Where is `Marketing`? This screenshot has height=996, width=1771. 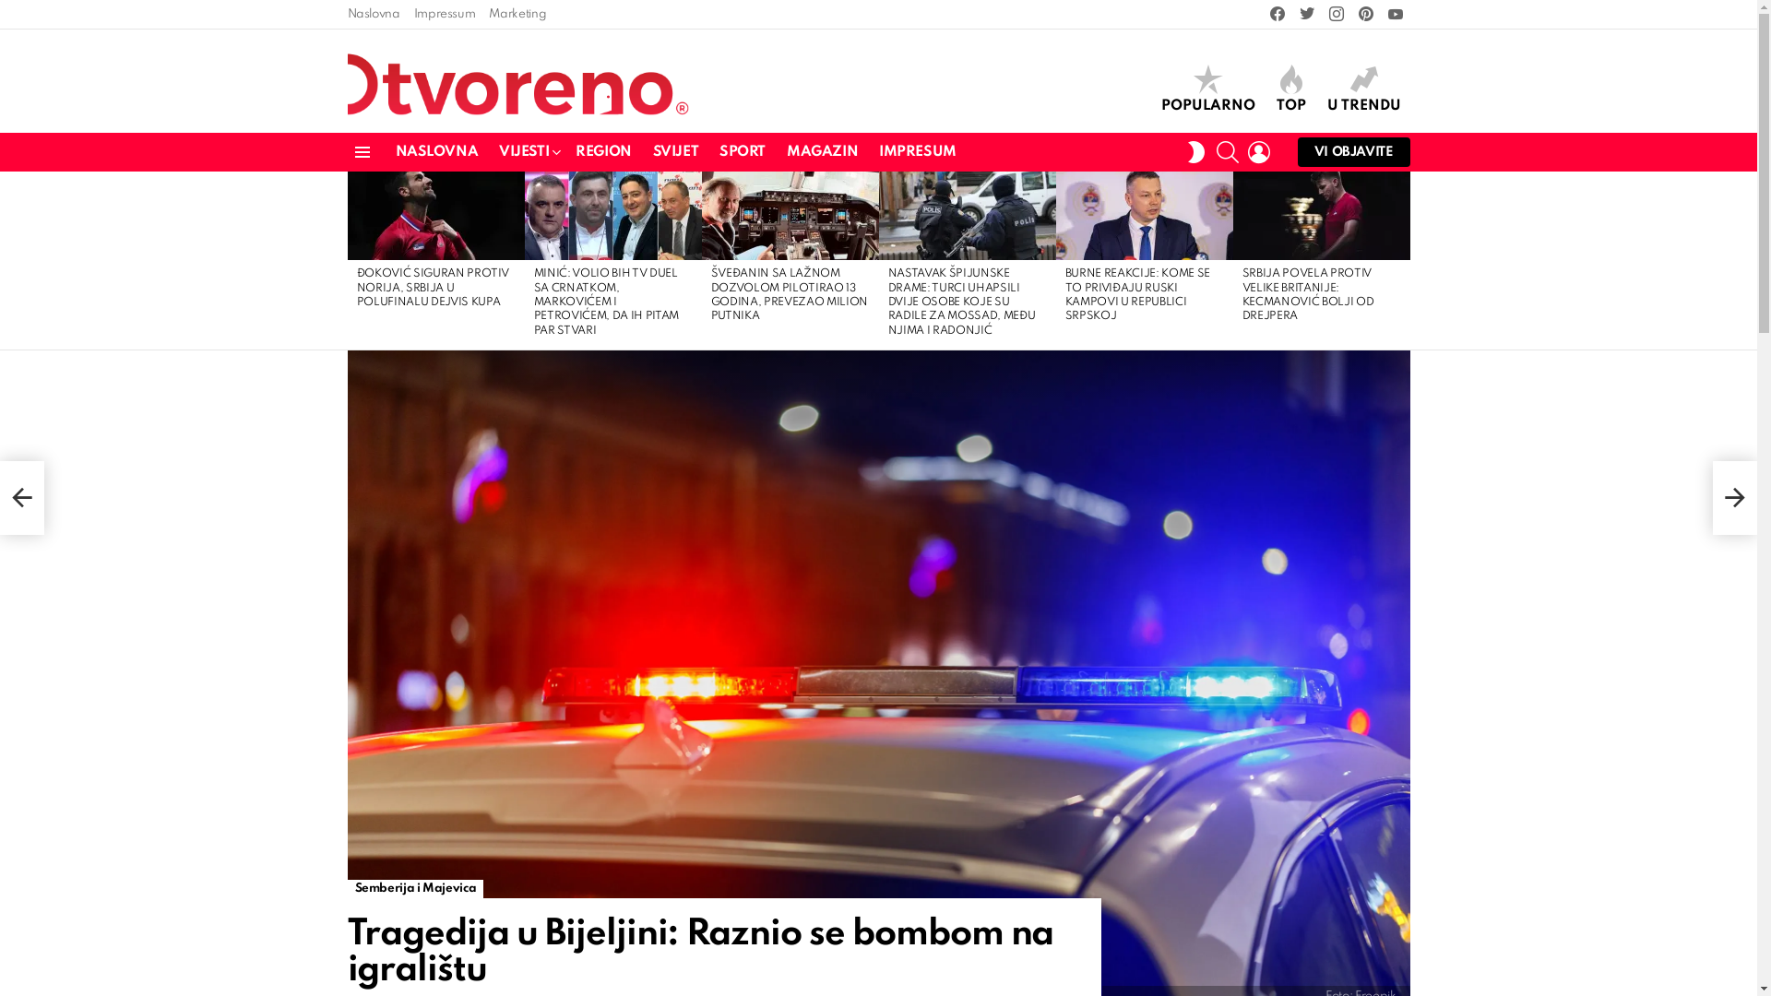 Marketing is located at coordinates (517, 15).